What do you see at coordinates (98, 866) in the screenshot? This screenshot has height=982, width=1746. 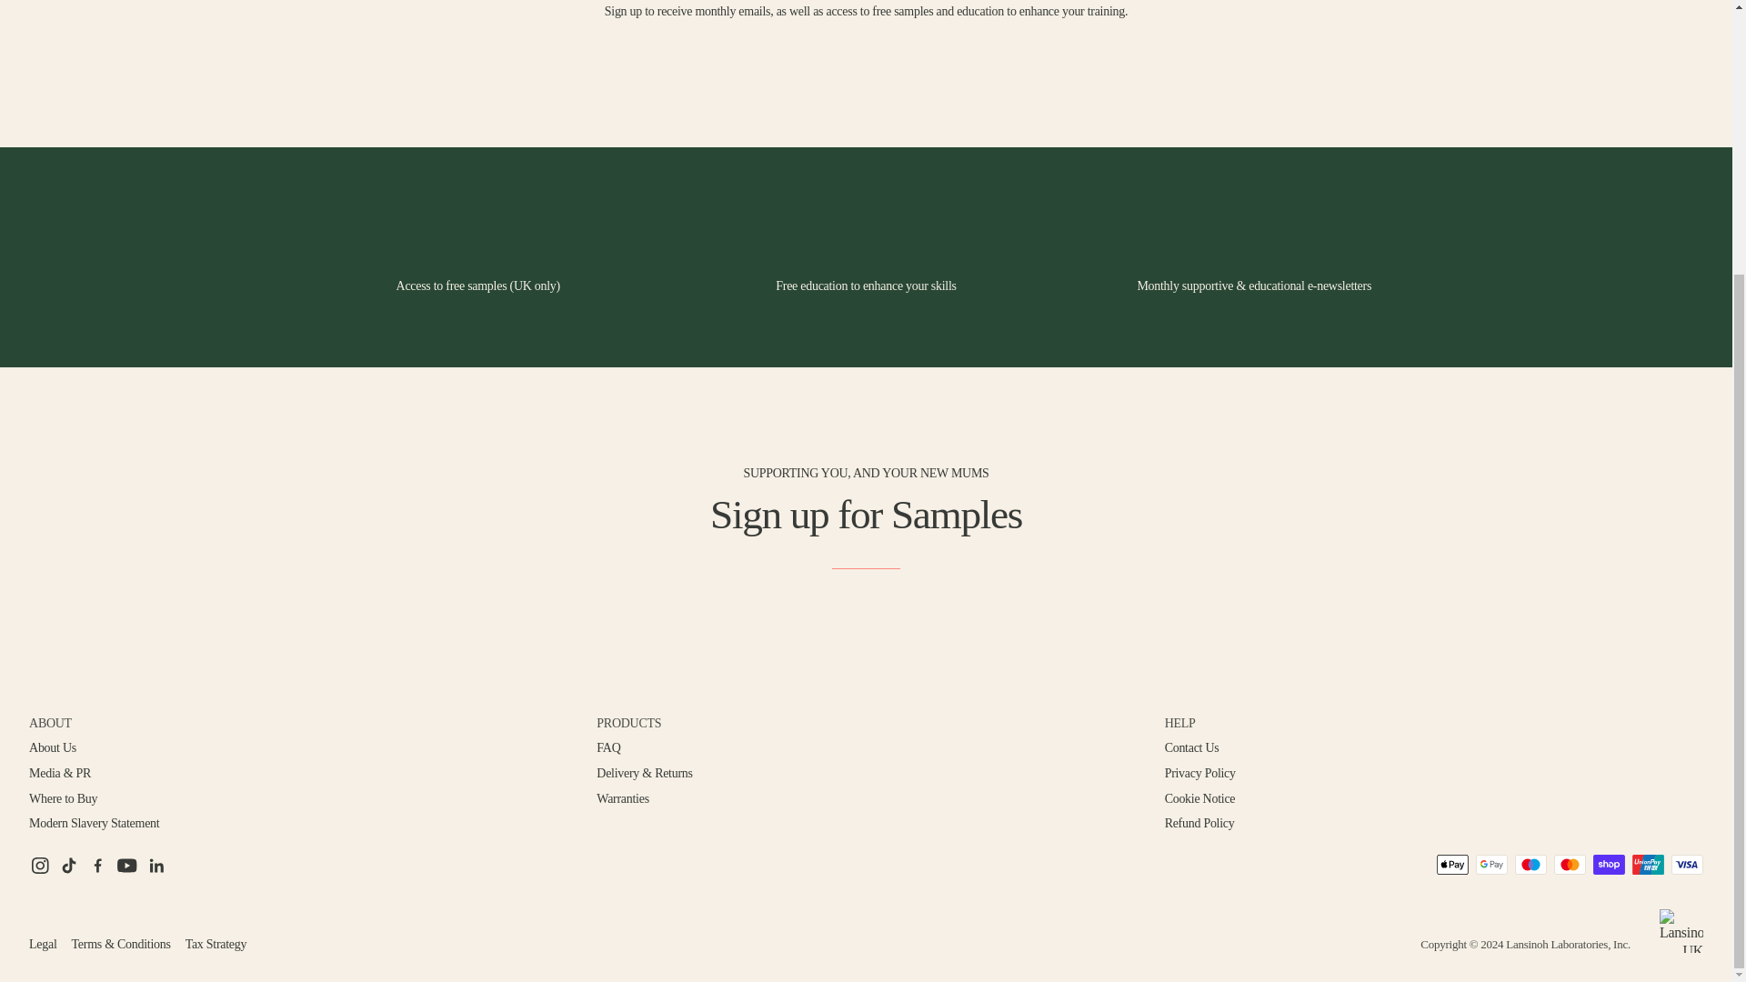 I see `Facebook` at bounding box center [98, 866].